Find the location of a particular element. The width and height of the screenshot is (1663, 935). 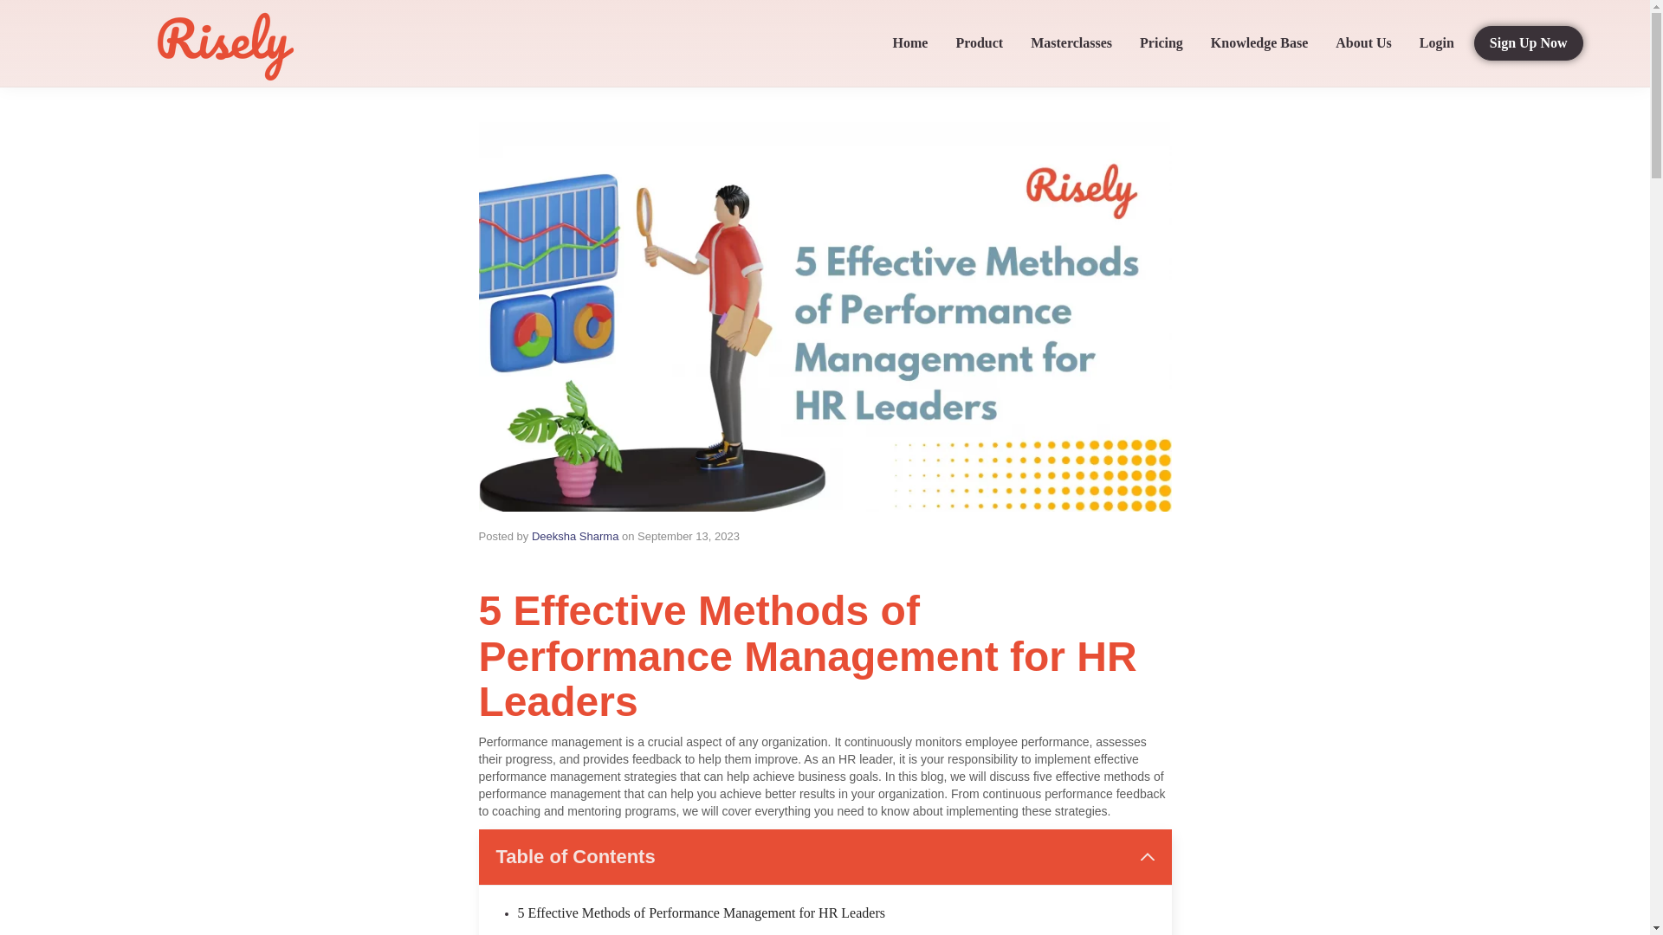

Masterclasses is located at coordinates (1071, 43).